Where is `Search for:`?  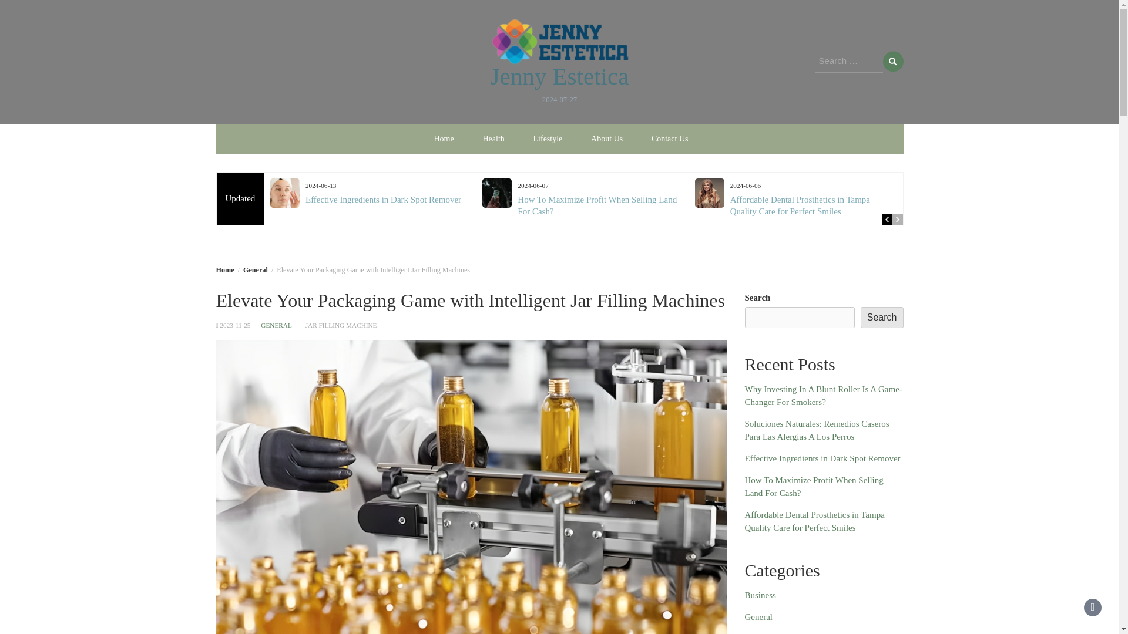
Search for: is located at coordinates (850, 62).